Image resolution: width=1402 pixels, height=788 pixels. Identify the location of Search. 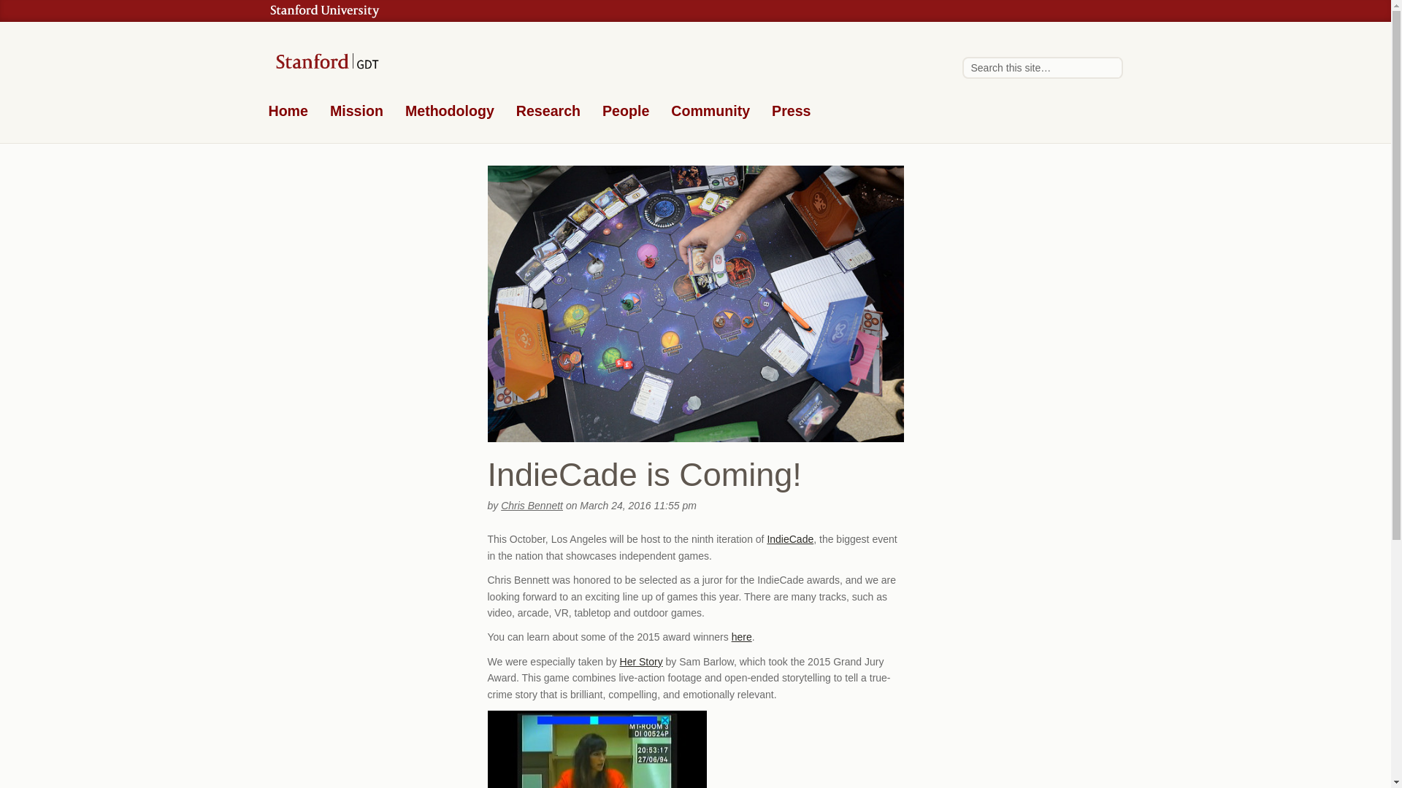
(1108, 67).